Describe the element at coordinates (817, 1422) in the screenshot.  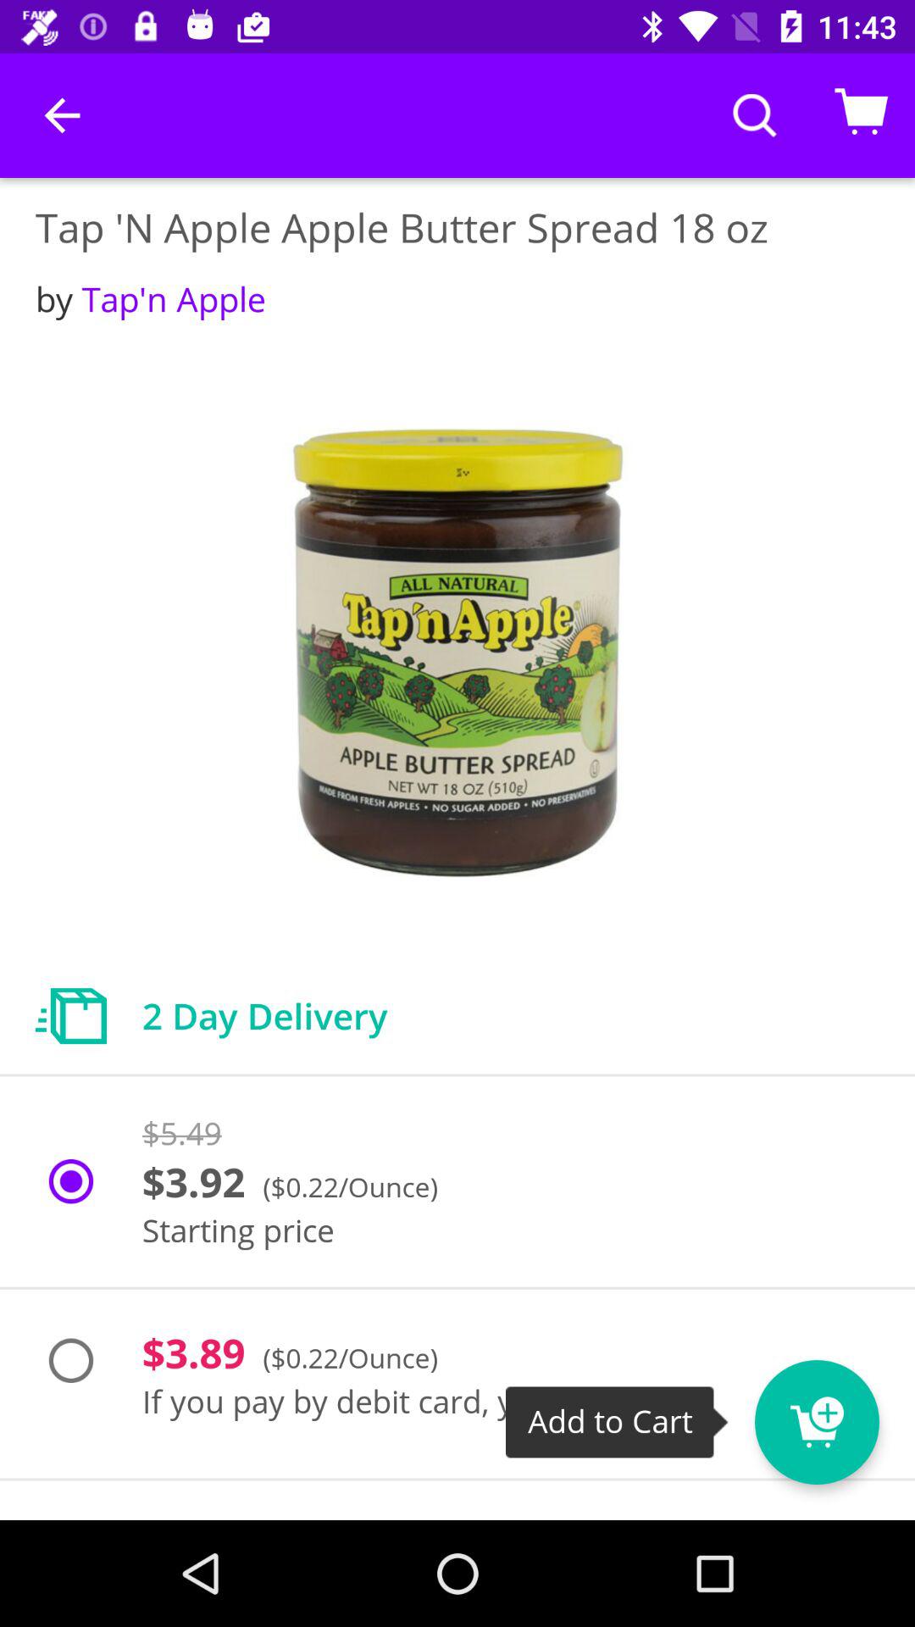
I see `turn on item to the right of the add to cart item` at that location.